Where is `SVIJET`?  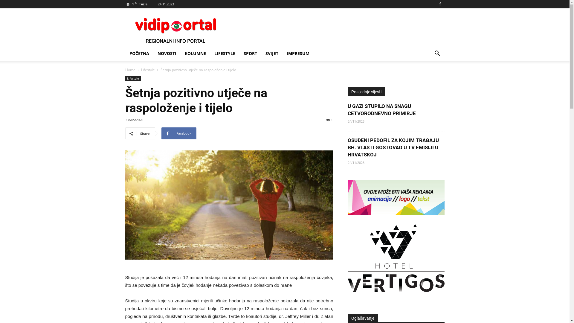
SVIJET is located at coordinates (272, 54).